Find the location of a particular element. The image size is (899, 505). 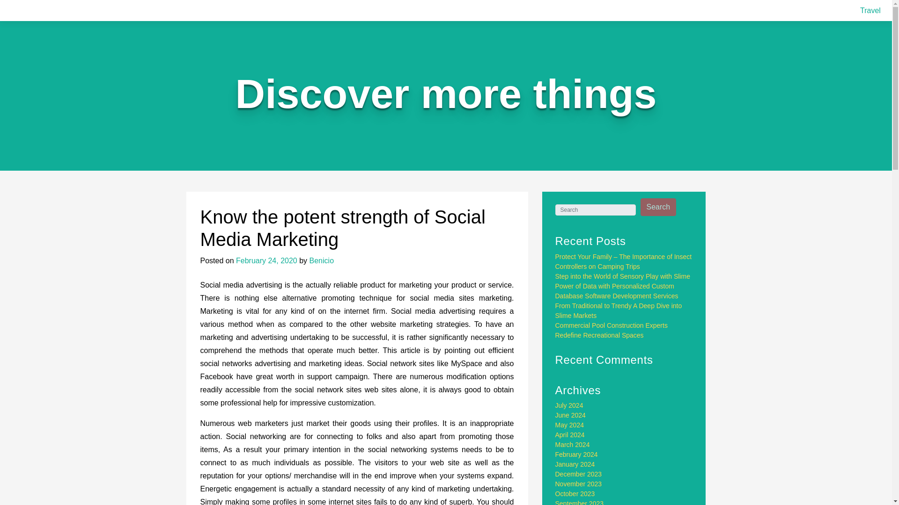

Travel is located at coordinates (870, 10).